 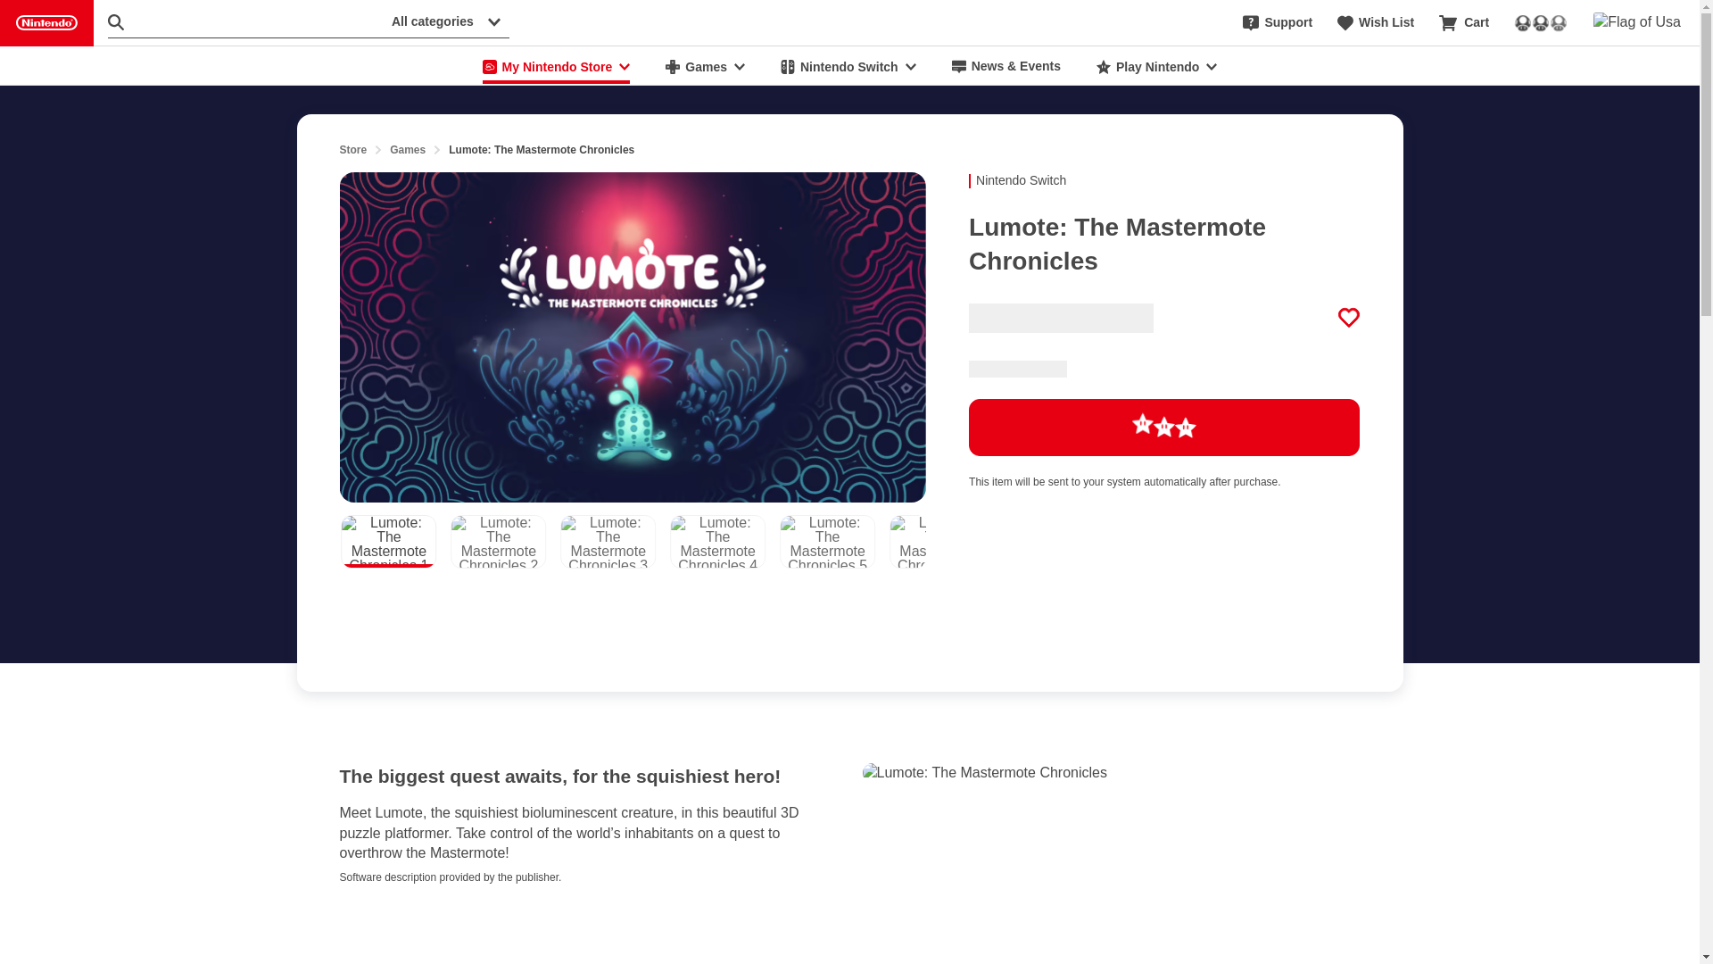 I want to click on Games, so click(x=705, y=66).